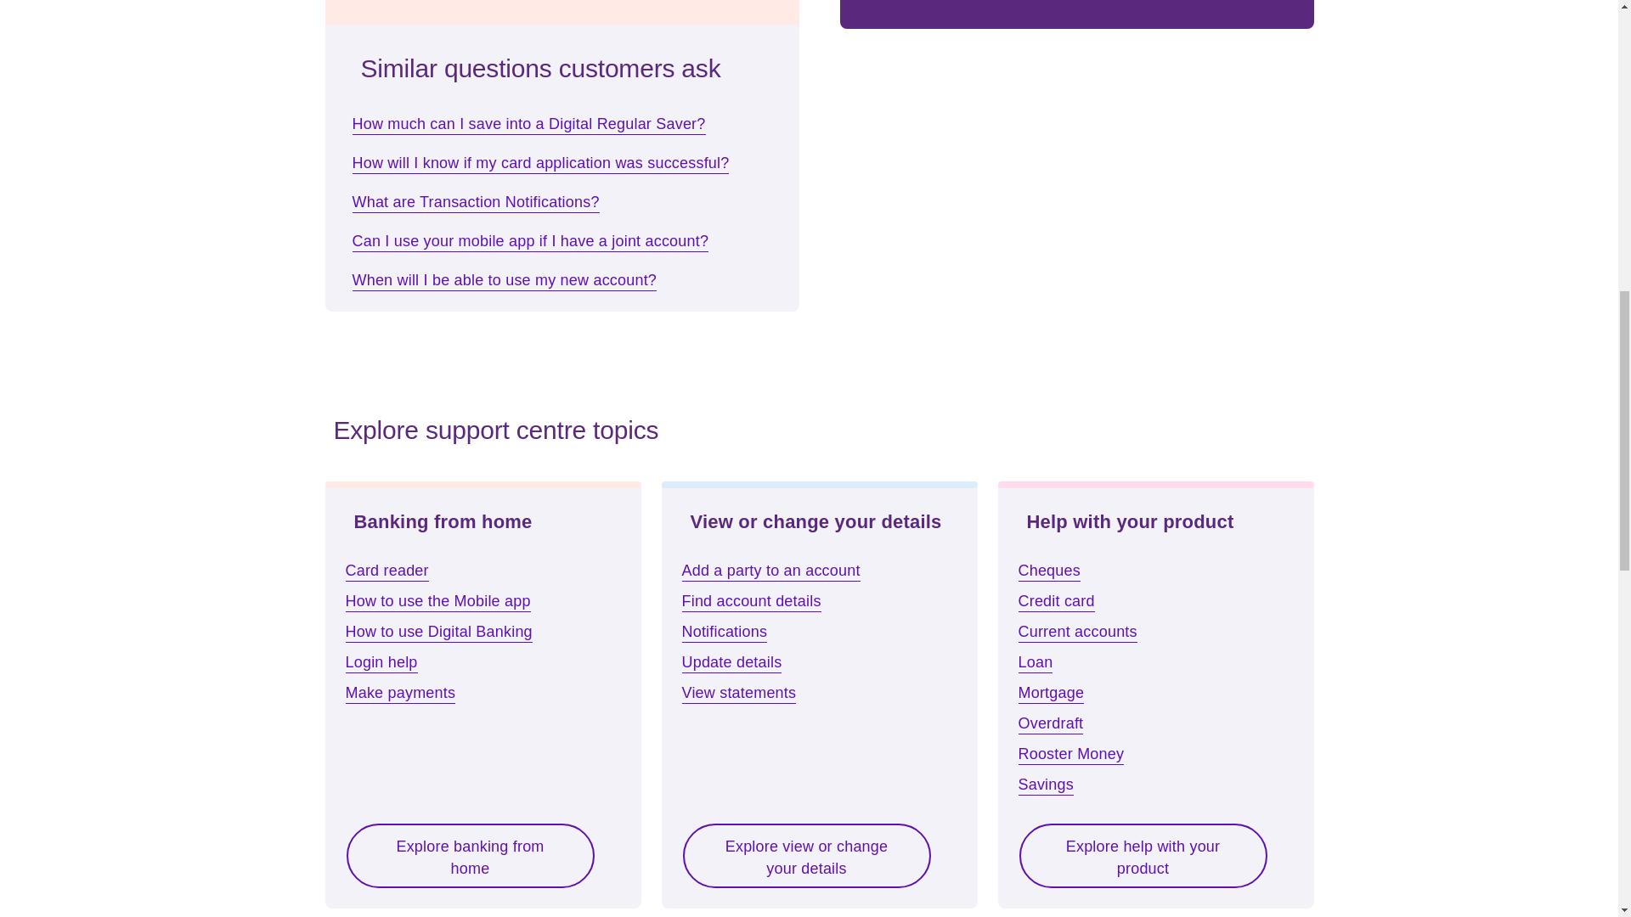  I want to click on Explore banking from home, so click(469, 856).